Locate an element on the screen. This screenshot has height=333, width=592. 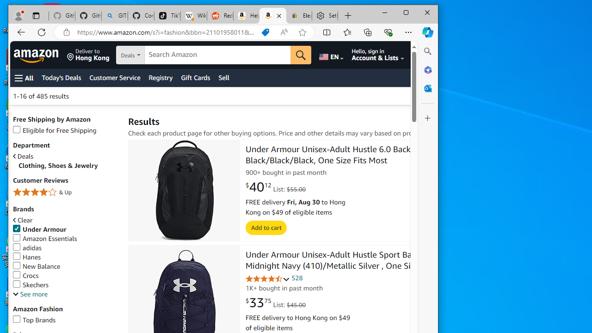
Open Menu is located at coordinates (24, 78).